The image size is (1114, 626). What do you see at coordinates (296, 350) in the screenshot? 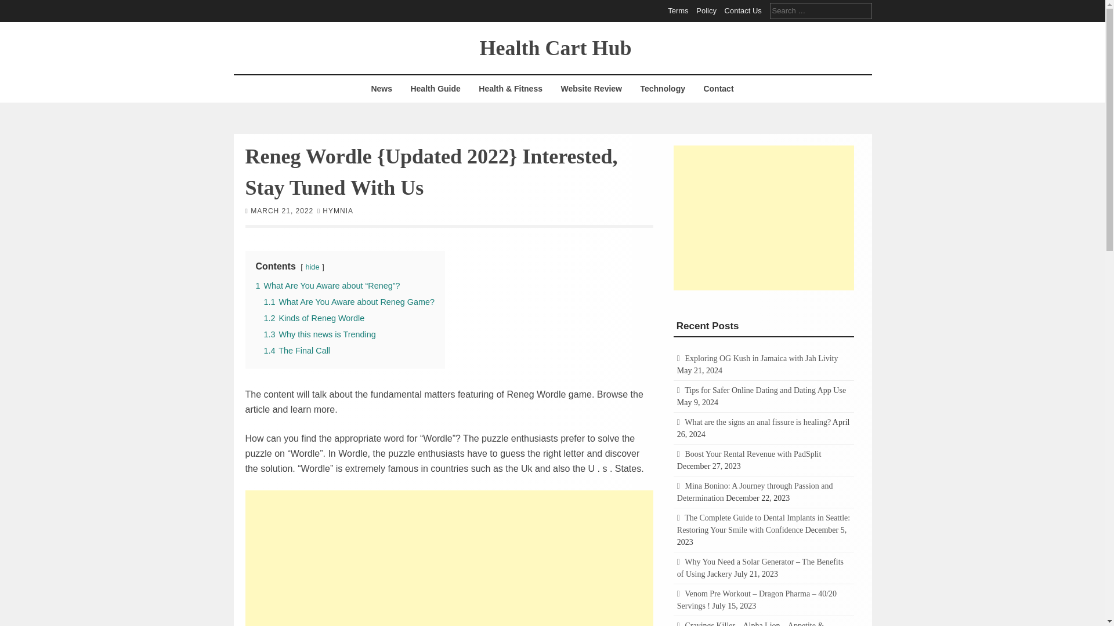
I see `1.4 The Final Call` at bounding box center [296, 350].